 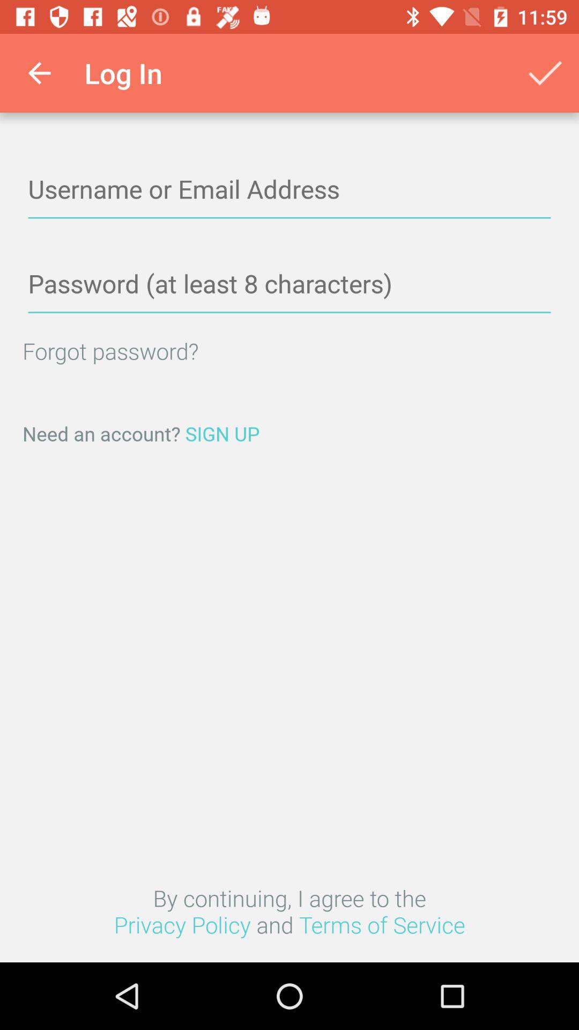 I want to click on enter username or email, so click(x=289, y=190).